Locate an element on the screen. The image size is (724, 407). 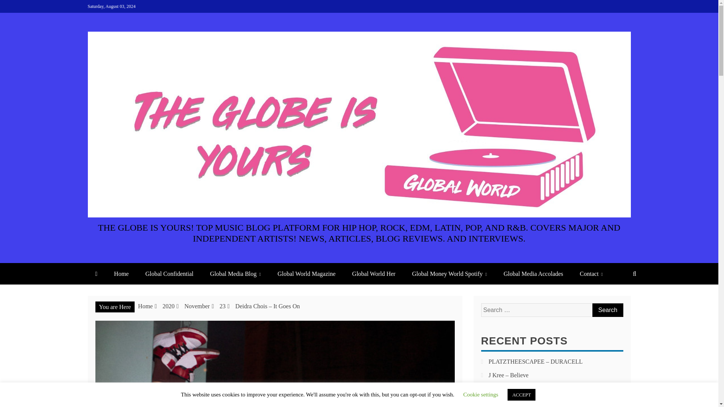
Contact is located at coordinates (591, 274).